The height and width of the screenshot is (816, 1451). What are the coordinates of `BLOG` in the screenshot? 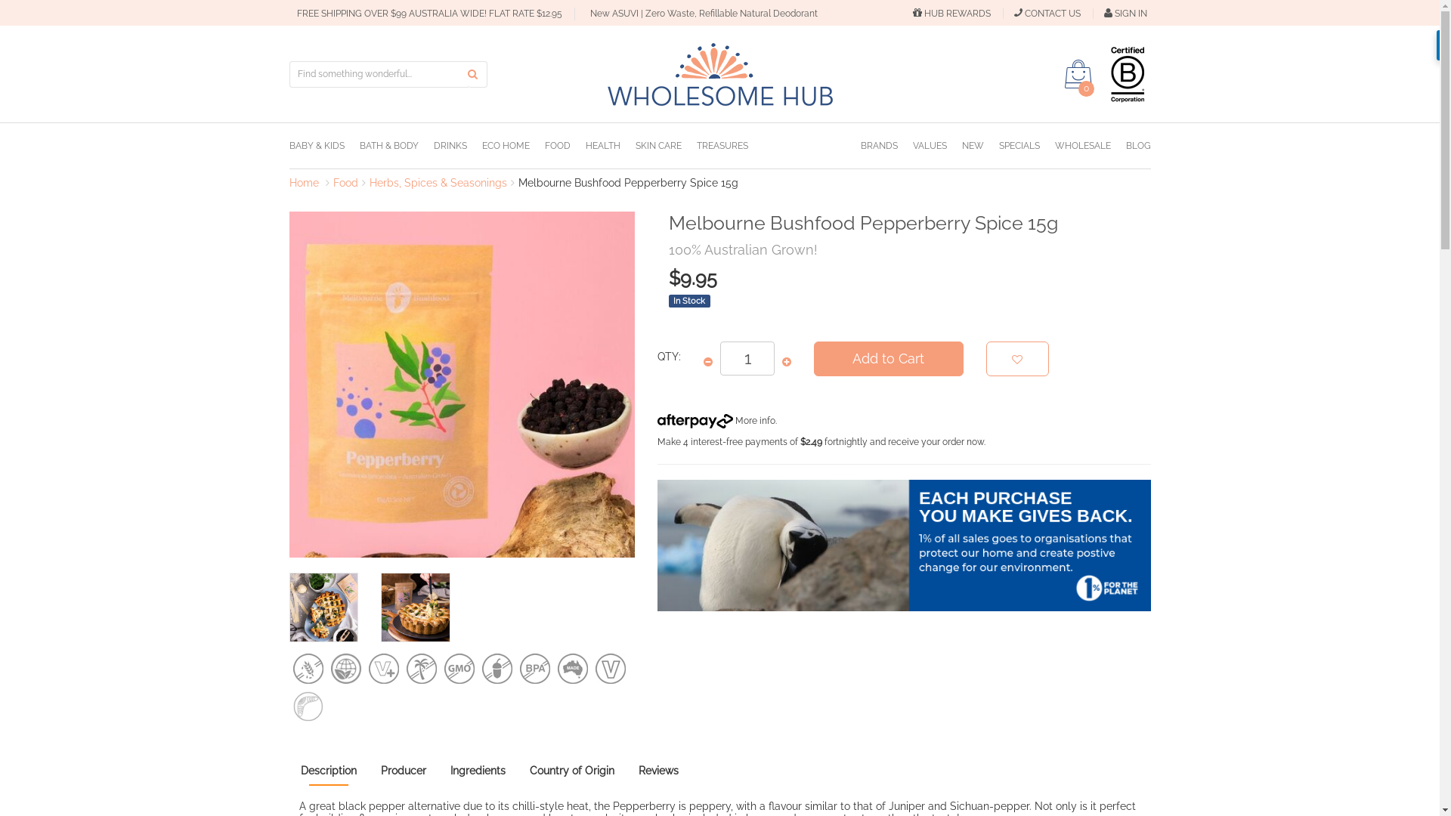 It's located at (1138, 146).